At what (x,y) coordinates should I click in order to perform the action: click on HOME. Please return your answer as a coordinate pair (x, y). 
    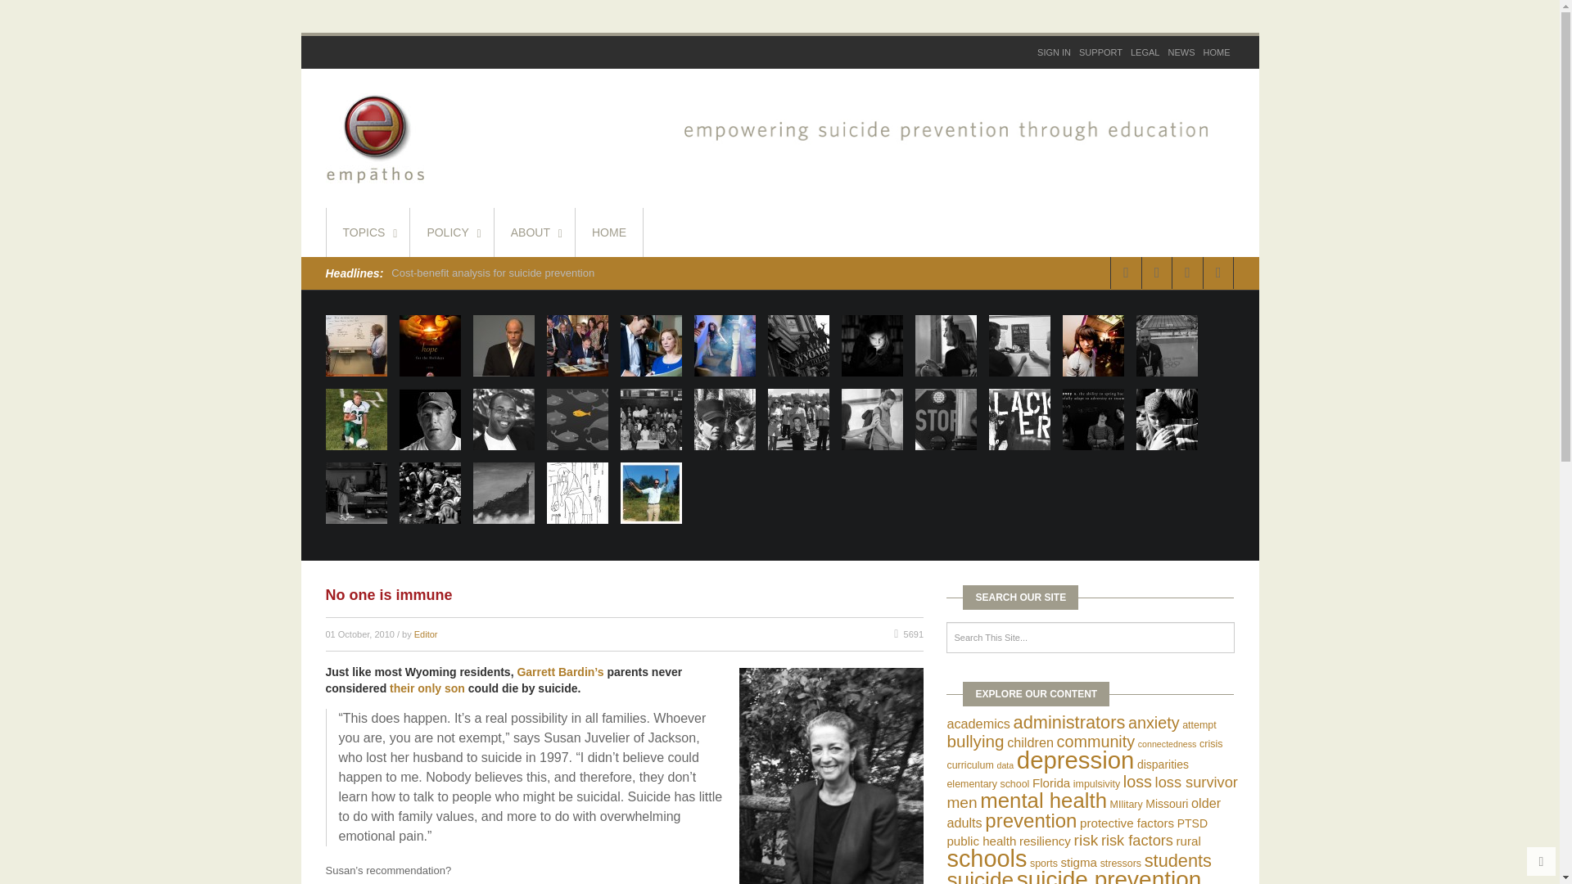
    Looking at the image, I should click on (609, 232).